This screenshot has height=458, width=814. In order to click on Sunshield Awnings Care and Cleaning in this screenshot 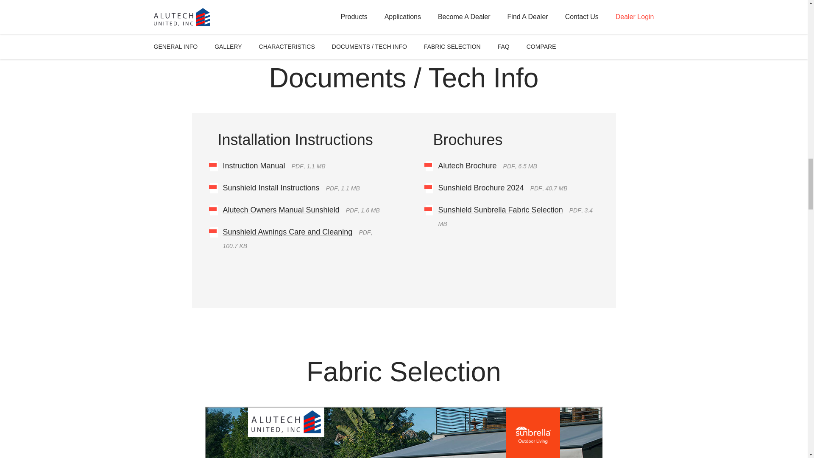, I will do `click(287, 232)`.